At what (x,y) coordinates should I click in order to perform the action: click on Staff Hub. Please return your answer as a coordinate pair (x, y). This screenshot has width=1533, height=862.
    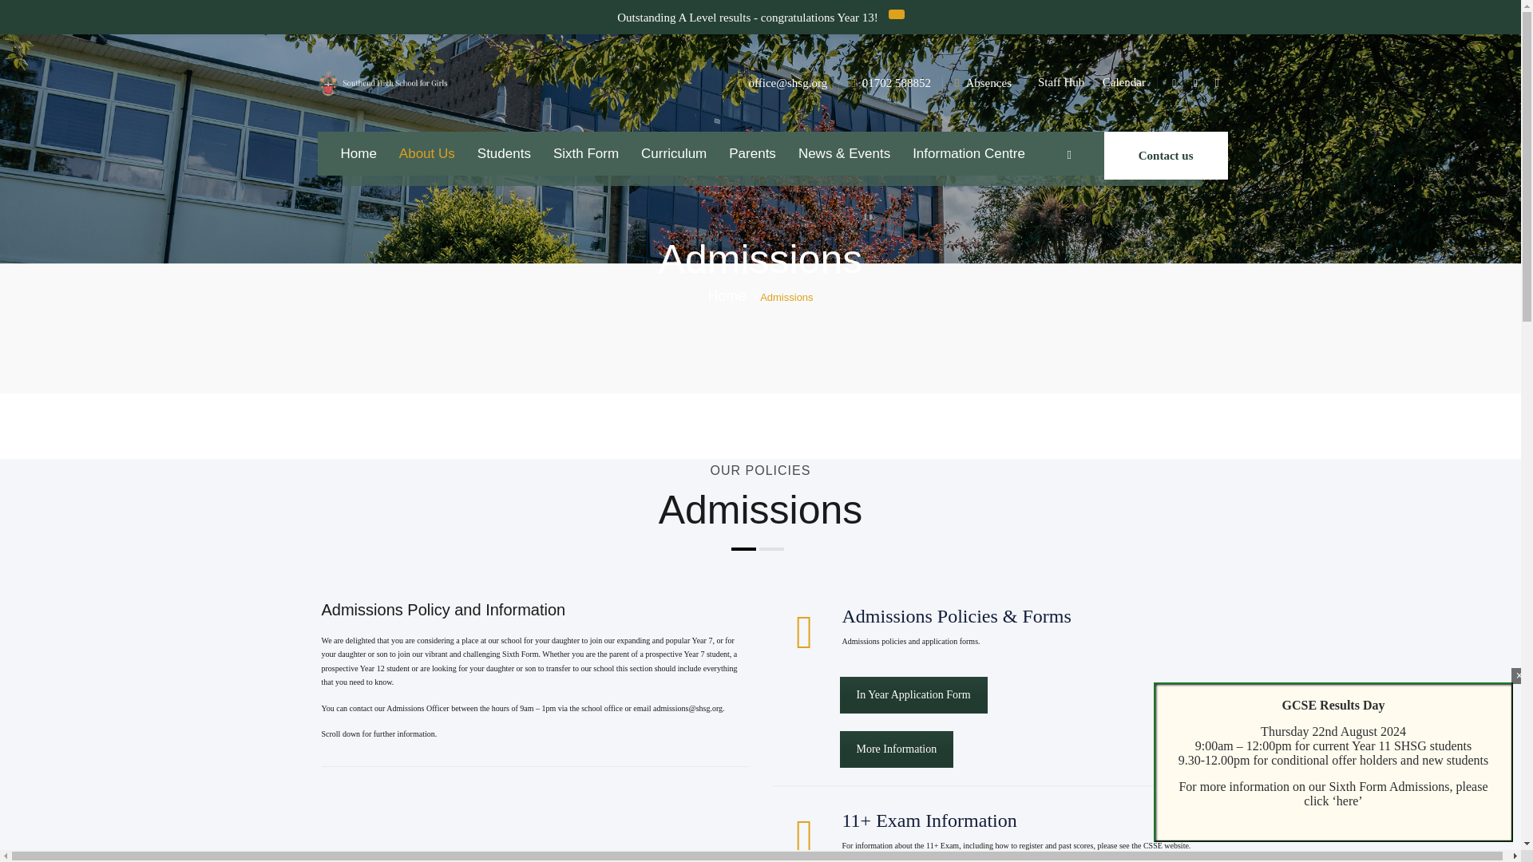
    Looking at the image, I should click on (1060, 82).